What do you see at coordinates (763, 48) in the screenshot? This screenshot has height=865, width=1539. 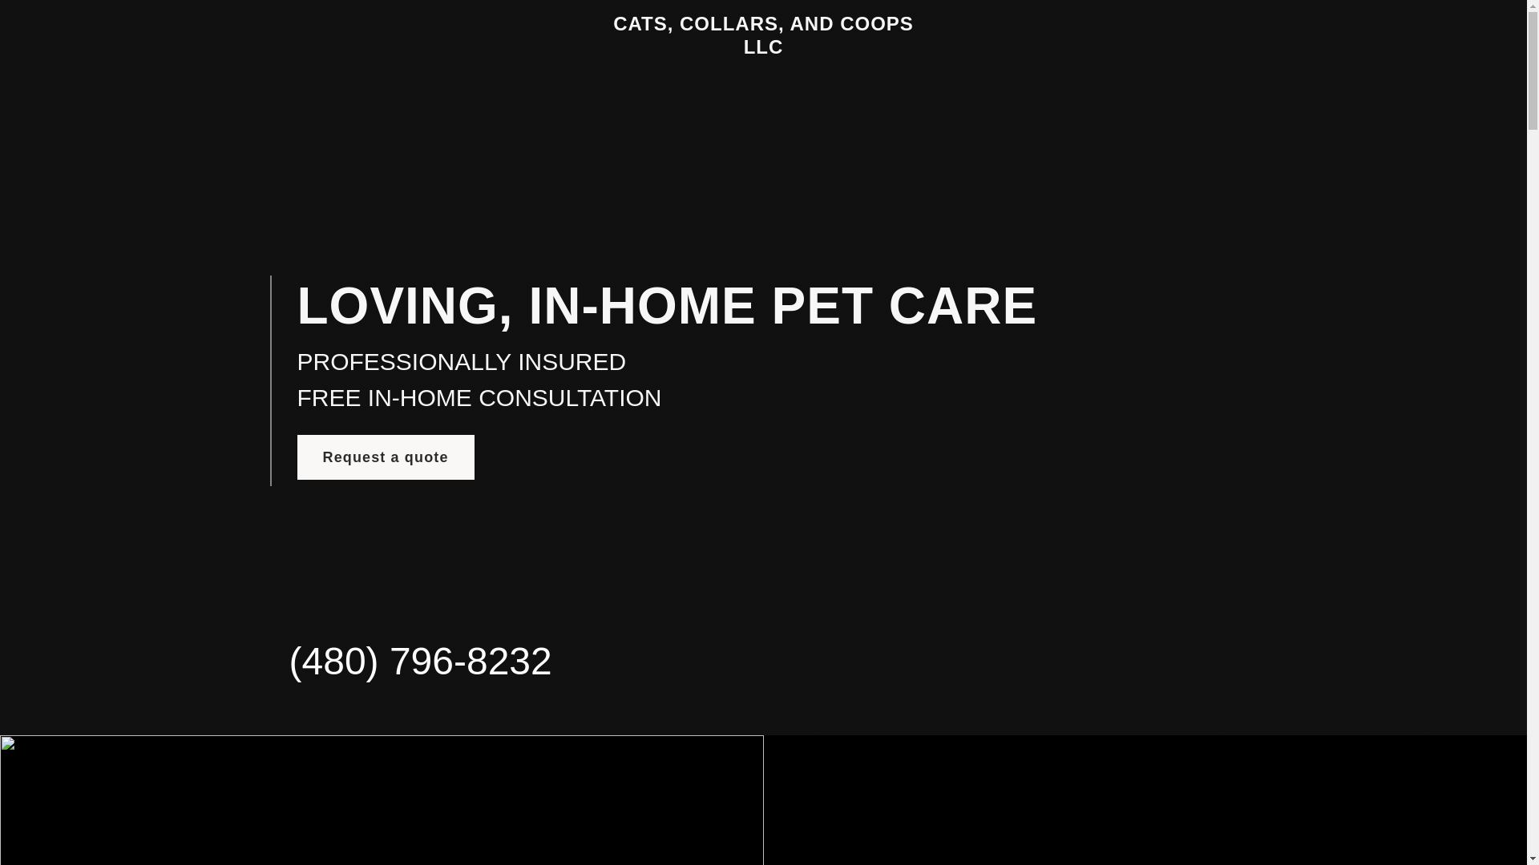 I see `Cats, Collars, and Coops LLC` at bounding box center [763, 48].